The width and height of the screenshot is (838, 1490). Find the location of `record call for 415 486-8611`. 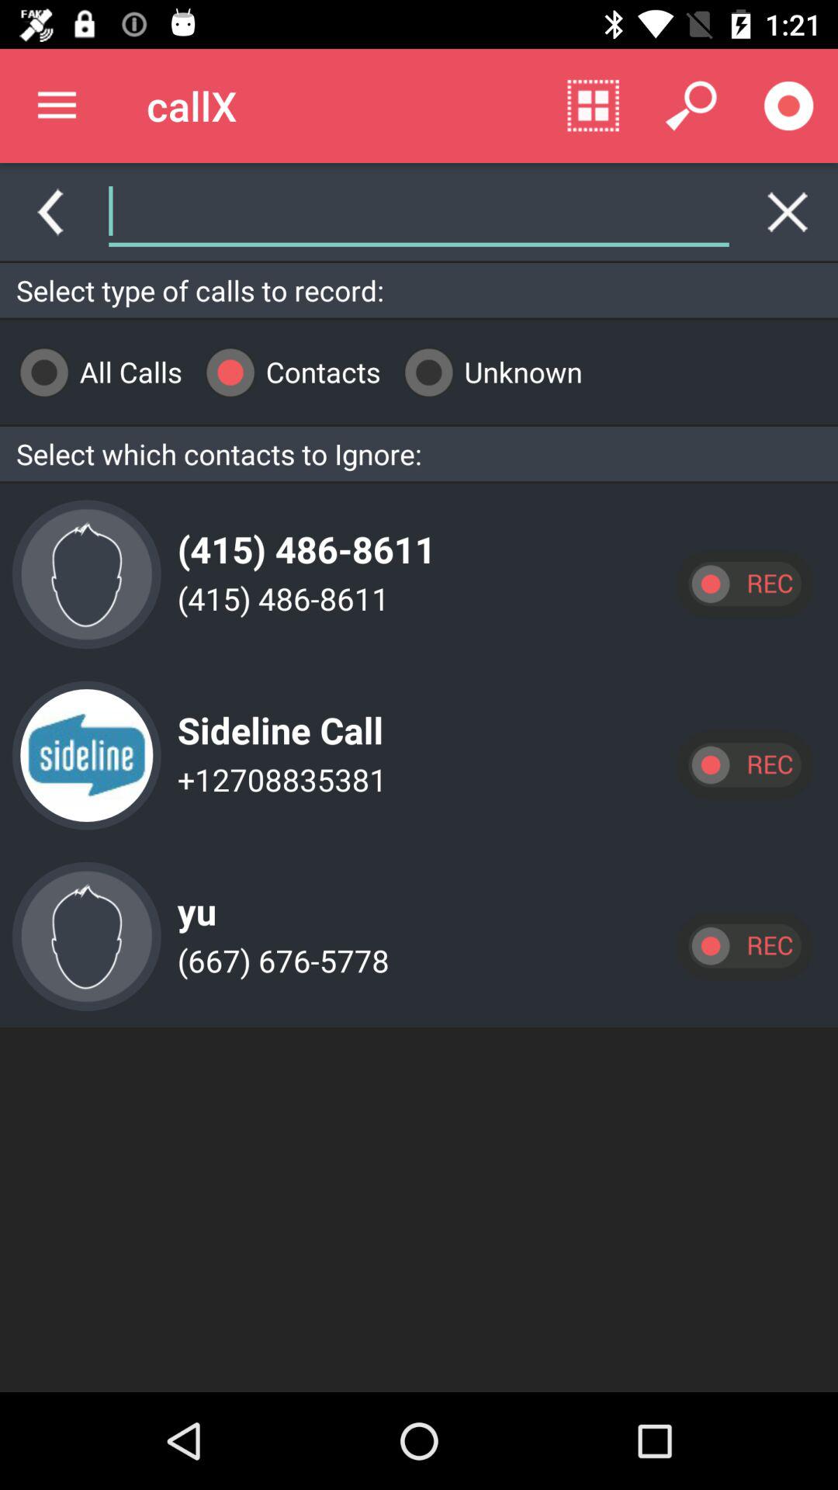

record call for 415 486-8611 is located at coordinates (744, 584).